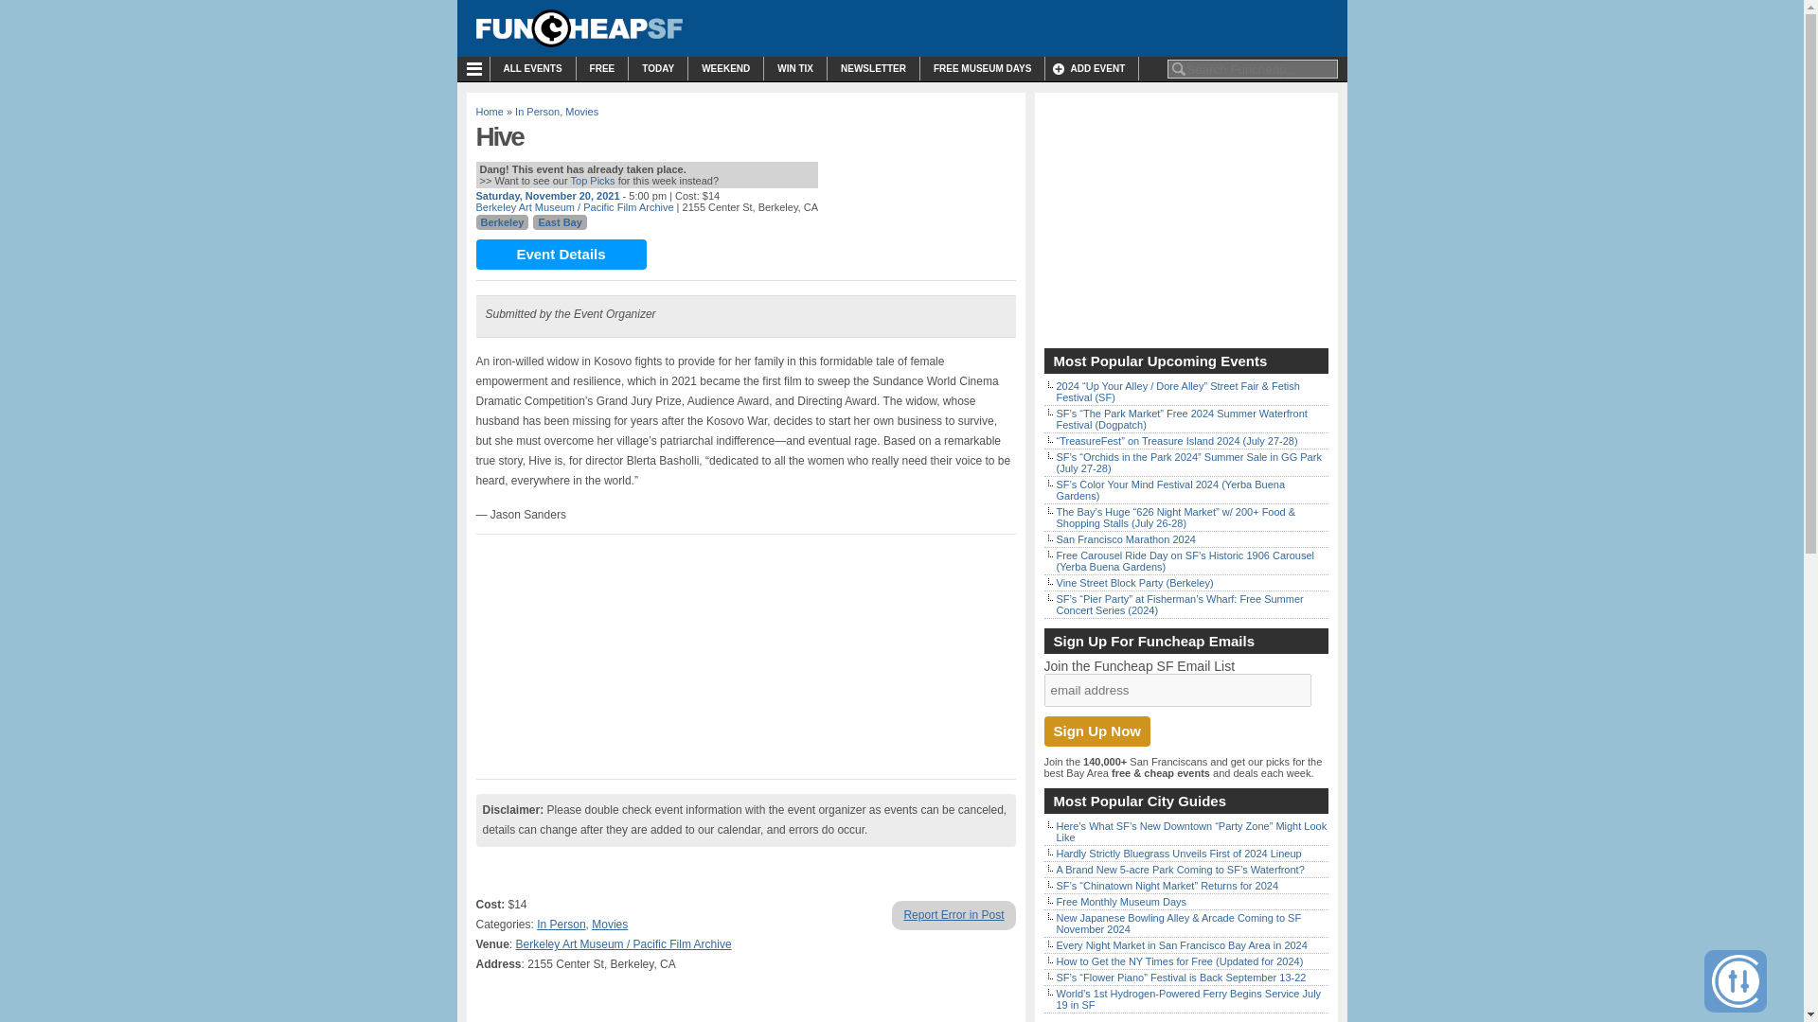  I want to click on FREE MUSEUM DAYS, so click(983, 68).